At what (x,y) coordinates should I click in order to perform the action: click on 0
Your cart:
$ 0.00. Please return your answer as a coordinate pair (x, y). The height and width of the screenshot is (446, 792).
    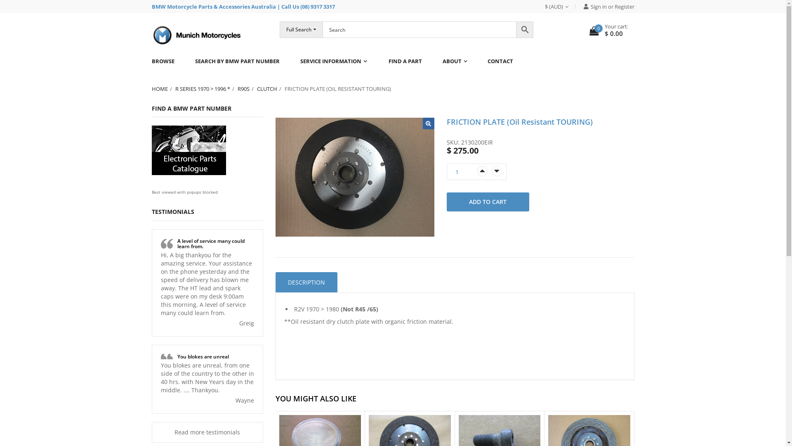
    Looking at the image, I should click on (608, 31).